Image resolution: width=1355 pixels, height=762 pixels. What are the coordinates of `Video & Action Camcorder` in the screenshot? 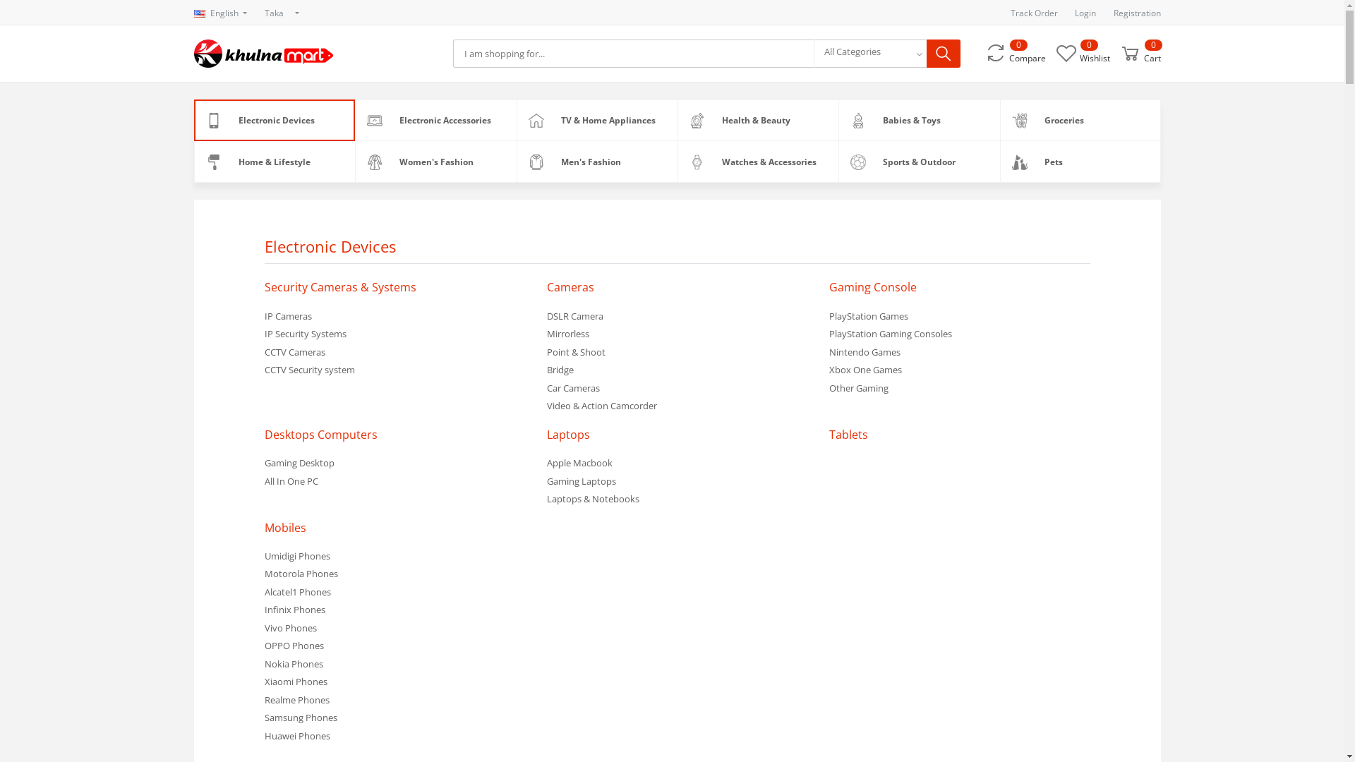 It's located at (677, 406).